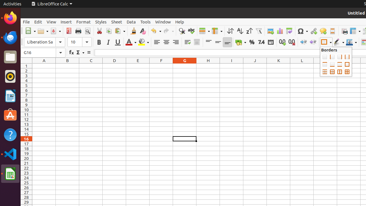 The height and width of the screenshot is (206, 366). What do you see at coordinates (51, 22) in the screenshot?
I see `View` at bounding box center [51, 22].